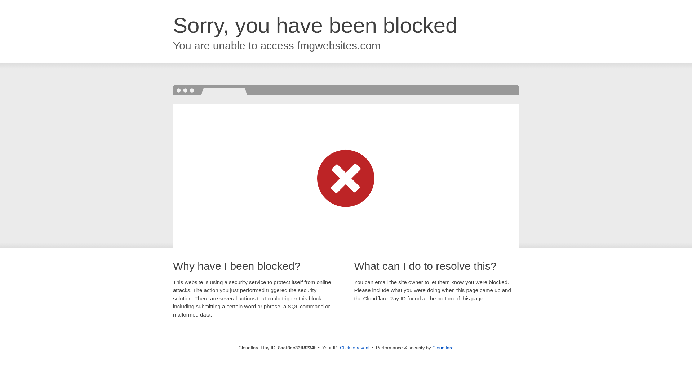 Image resolution: width=692 pixels, height=389 pixels. Describe the element at coordinates (355, 348) in the screenshot. I see `Click to reveal` at that location.